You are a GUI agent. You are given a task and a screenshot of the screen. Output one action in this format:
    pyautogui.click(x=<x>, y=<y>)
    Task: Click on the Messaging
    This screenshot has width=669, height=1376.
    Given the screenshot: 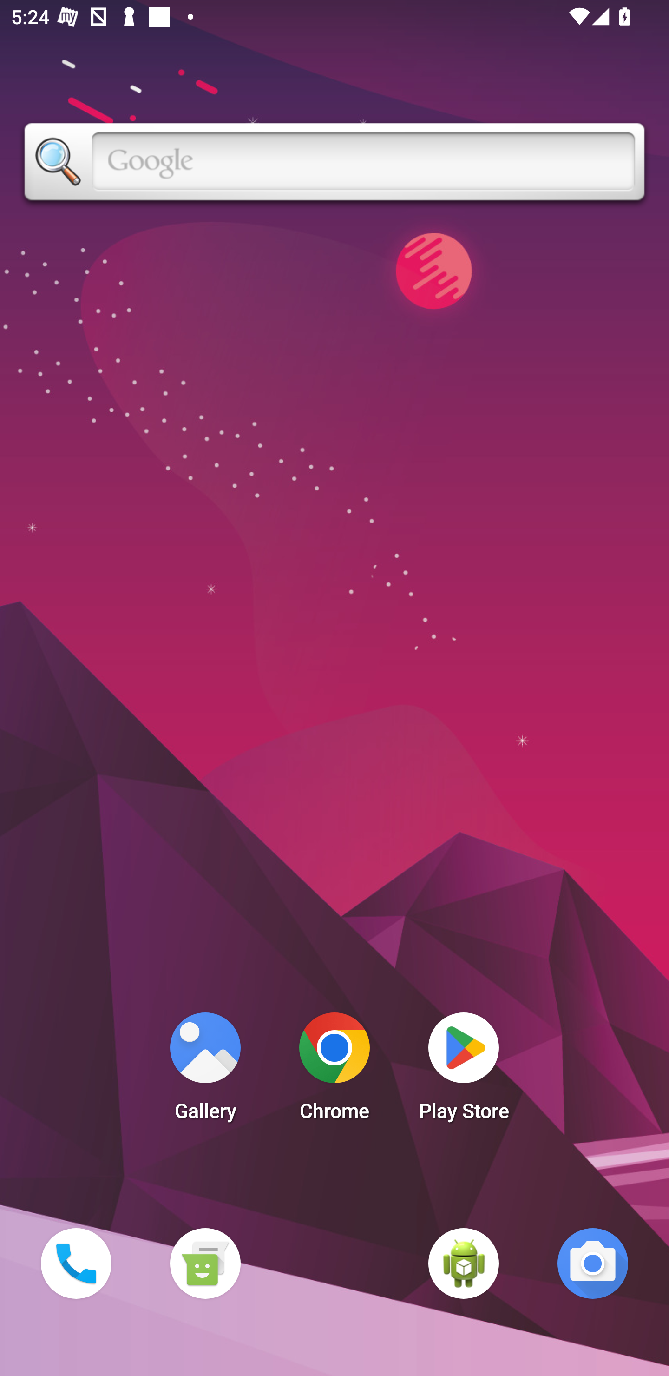 What is the action you would take?
    pyautogui.click(x=205, y=1263)
    